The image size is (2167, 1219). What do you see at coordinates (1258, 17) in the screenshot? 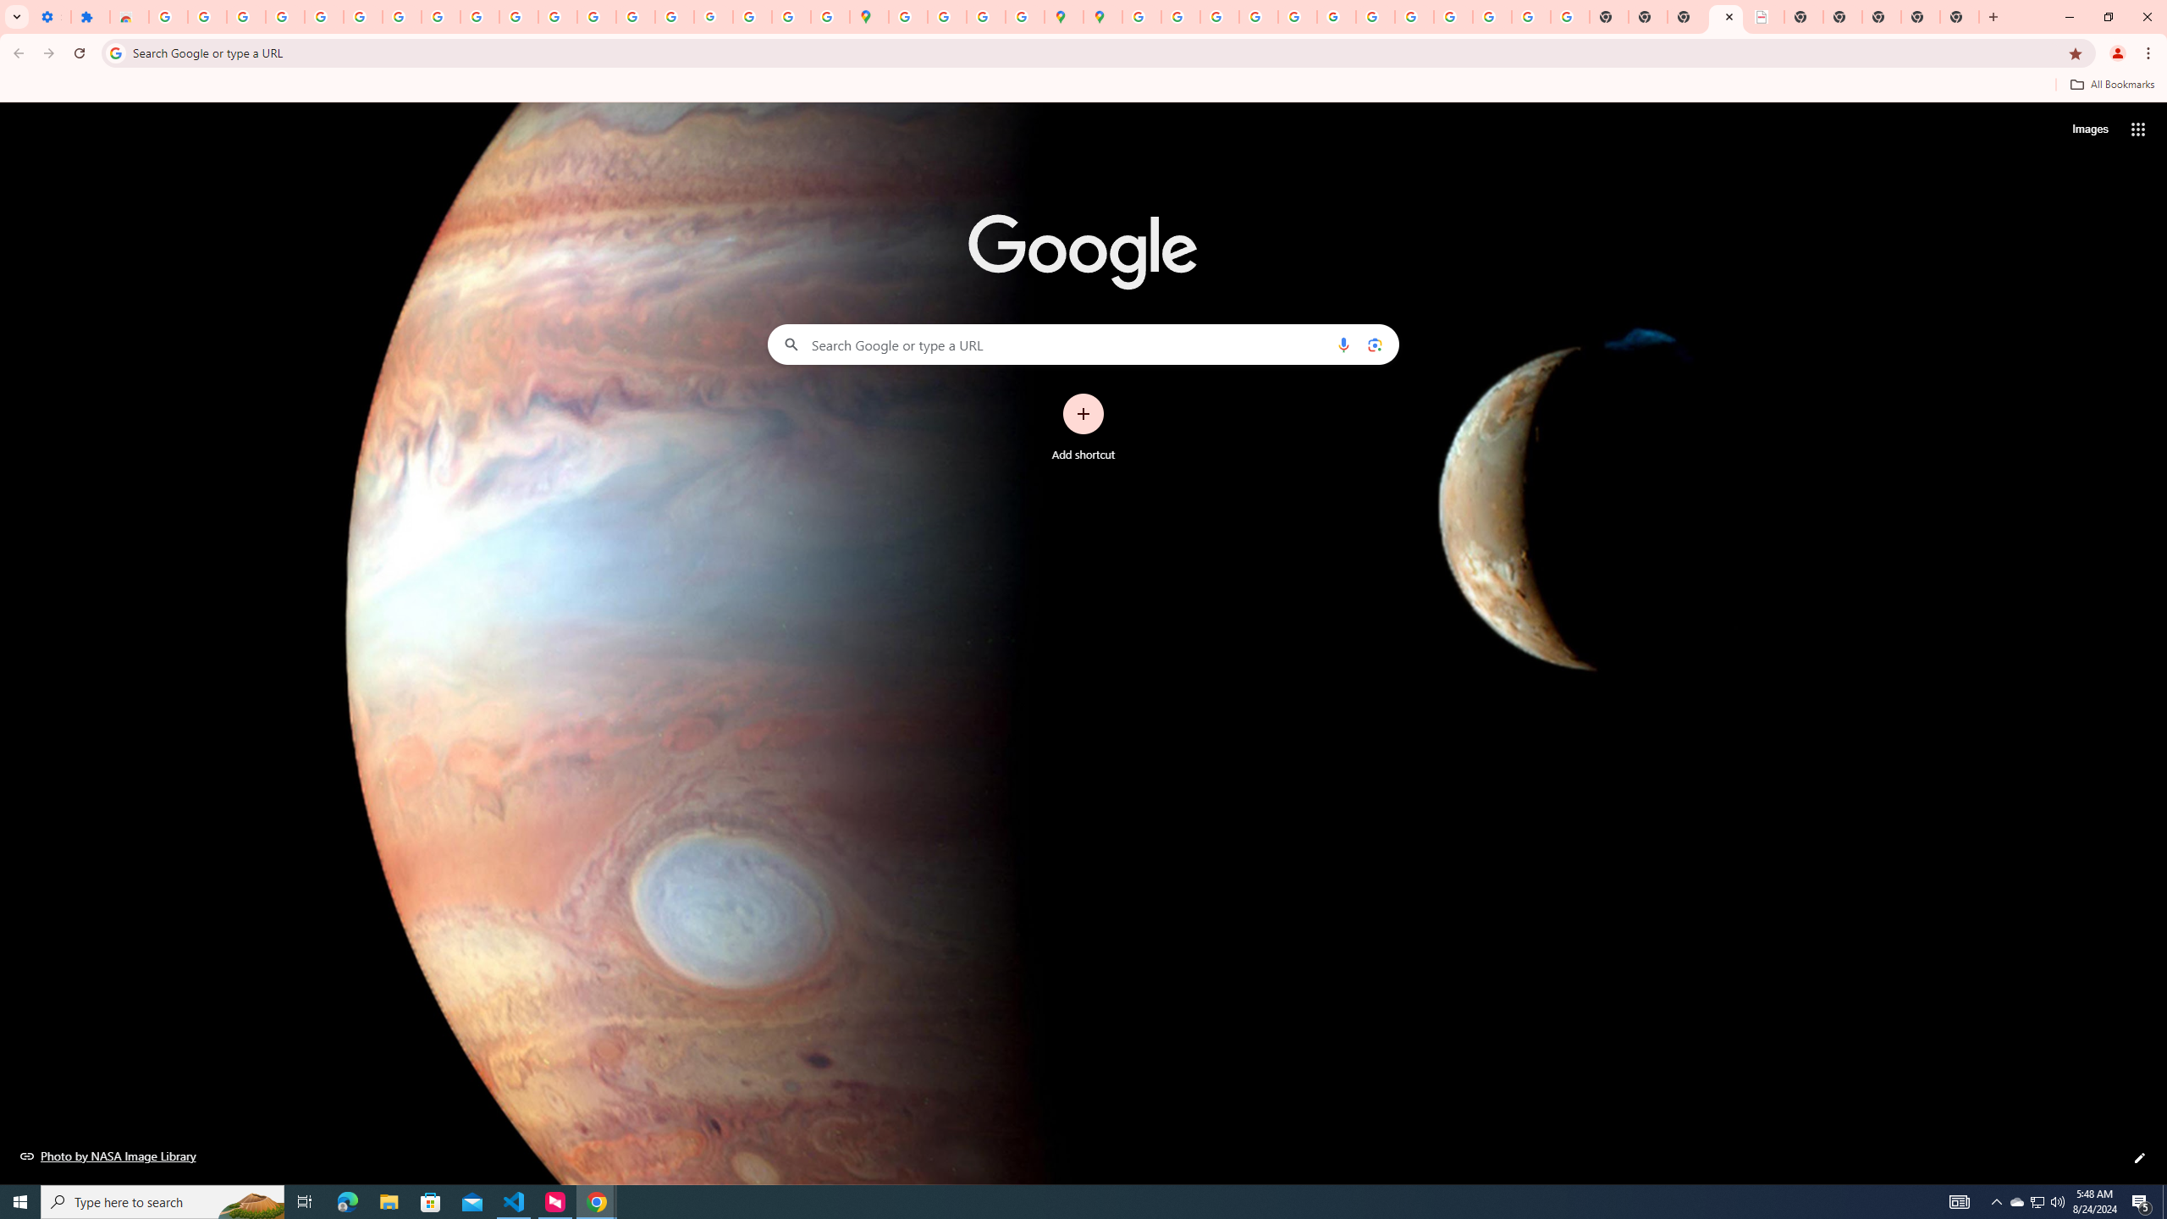
I see `Privacy Help Center - Policies Help` at bounding box center [1258, 17].